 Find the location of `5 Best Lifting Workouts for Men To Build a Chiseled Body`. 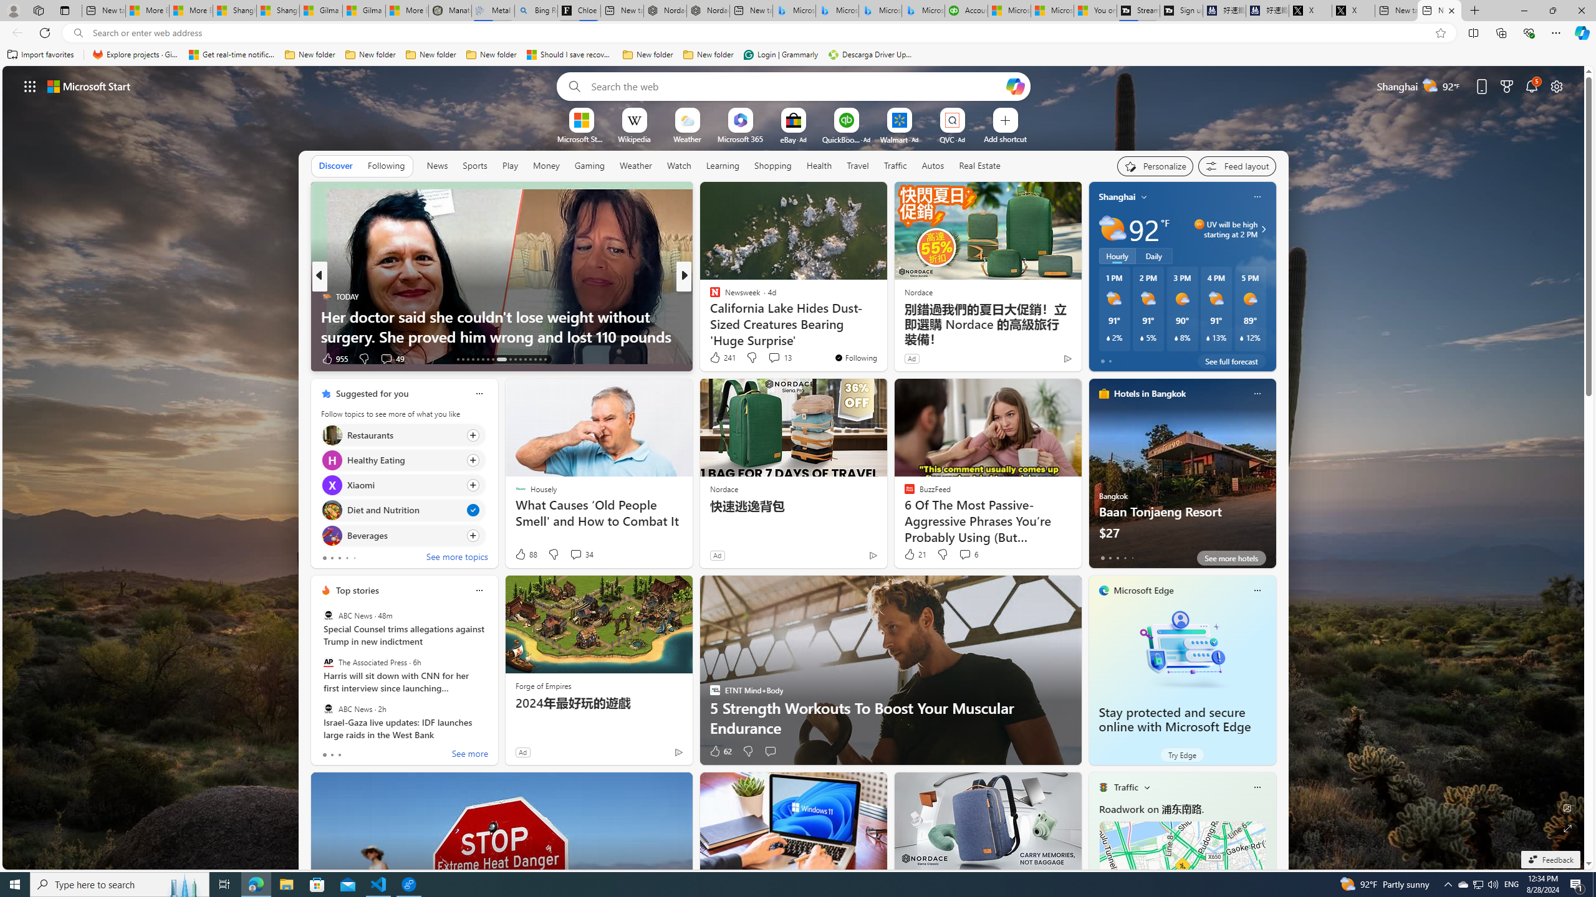

5 Best Lifting Workouts for Men To Build a Chiseled Body is located at coordinates (885, 326).